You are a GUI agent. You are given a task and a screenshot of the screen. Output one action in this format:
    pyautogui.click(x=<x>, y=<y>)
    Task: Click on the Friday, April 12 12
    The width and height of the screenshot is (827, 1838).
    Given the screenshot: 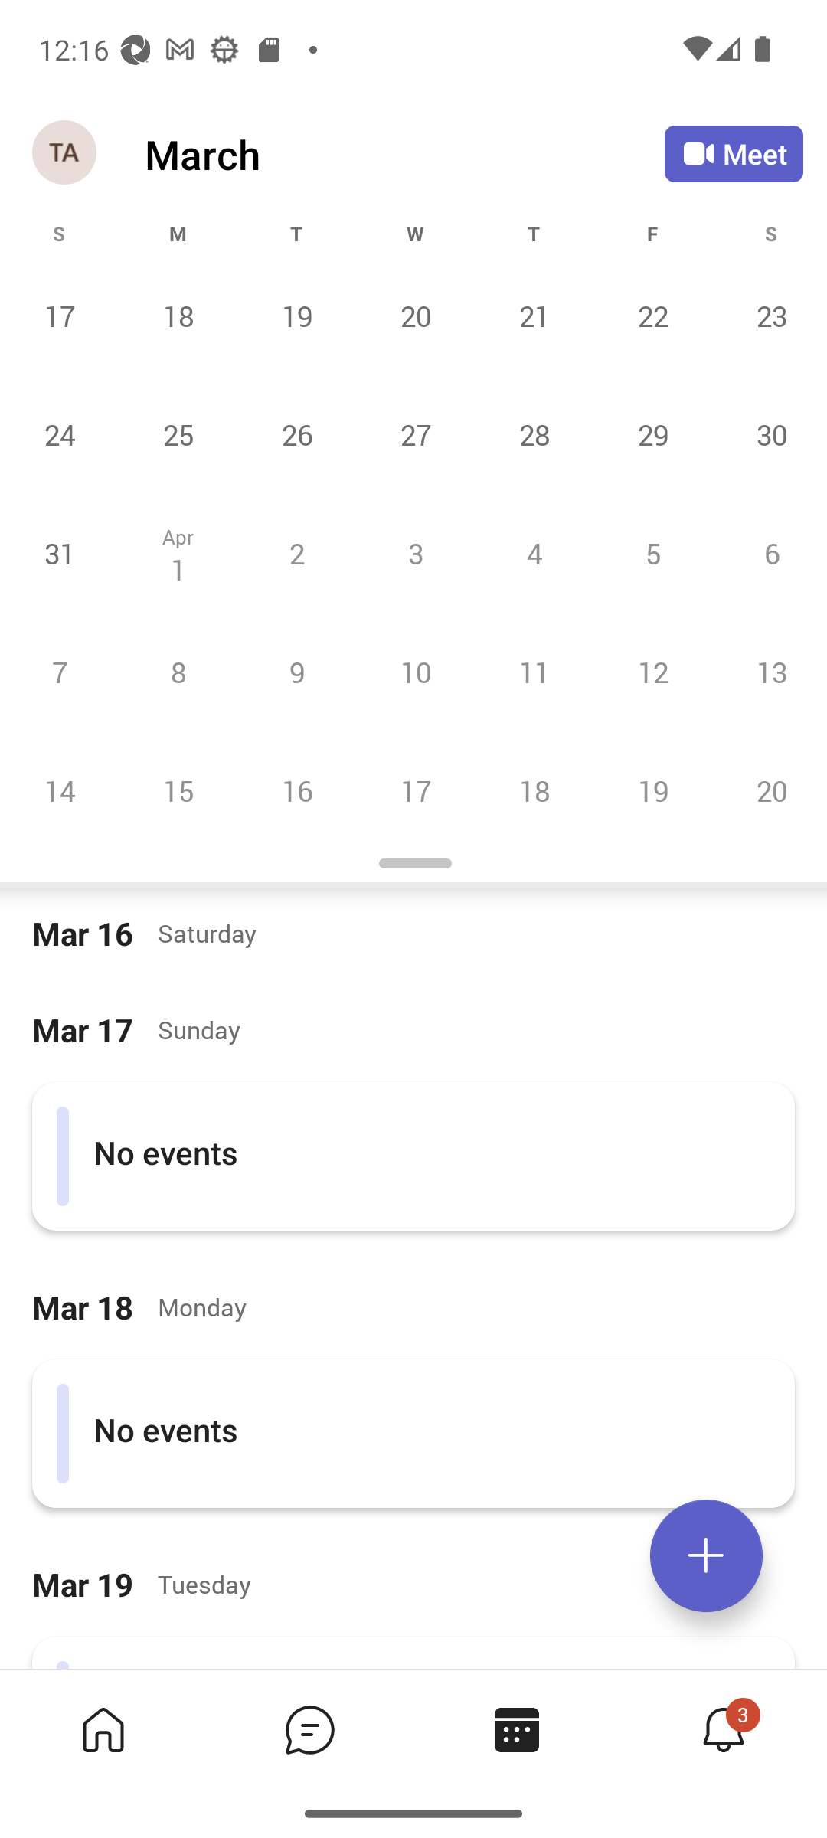 What is the action you would take?
    pyautogui.click(x=652, y=672)
    